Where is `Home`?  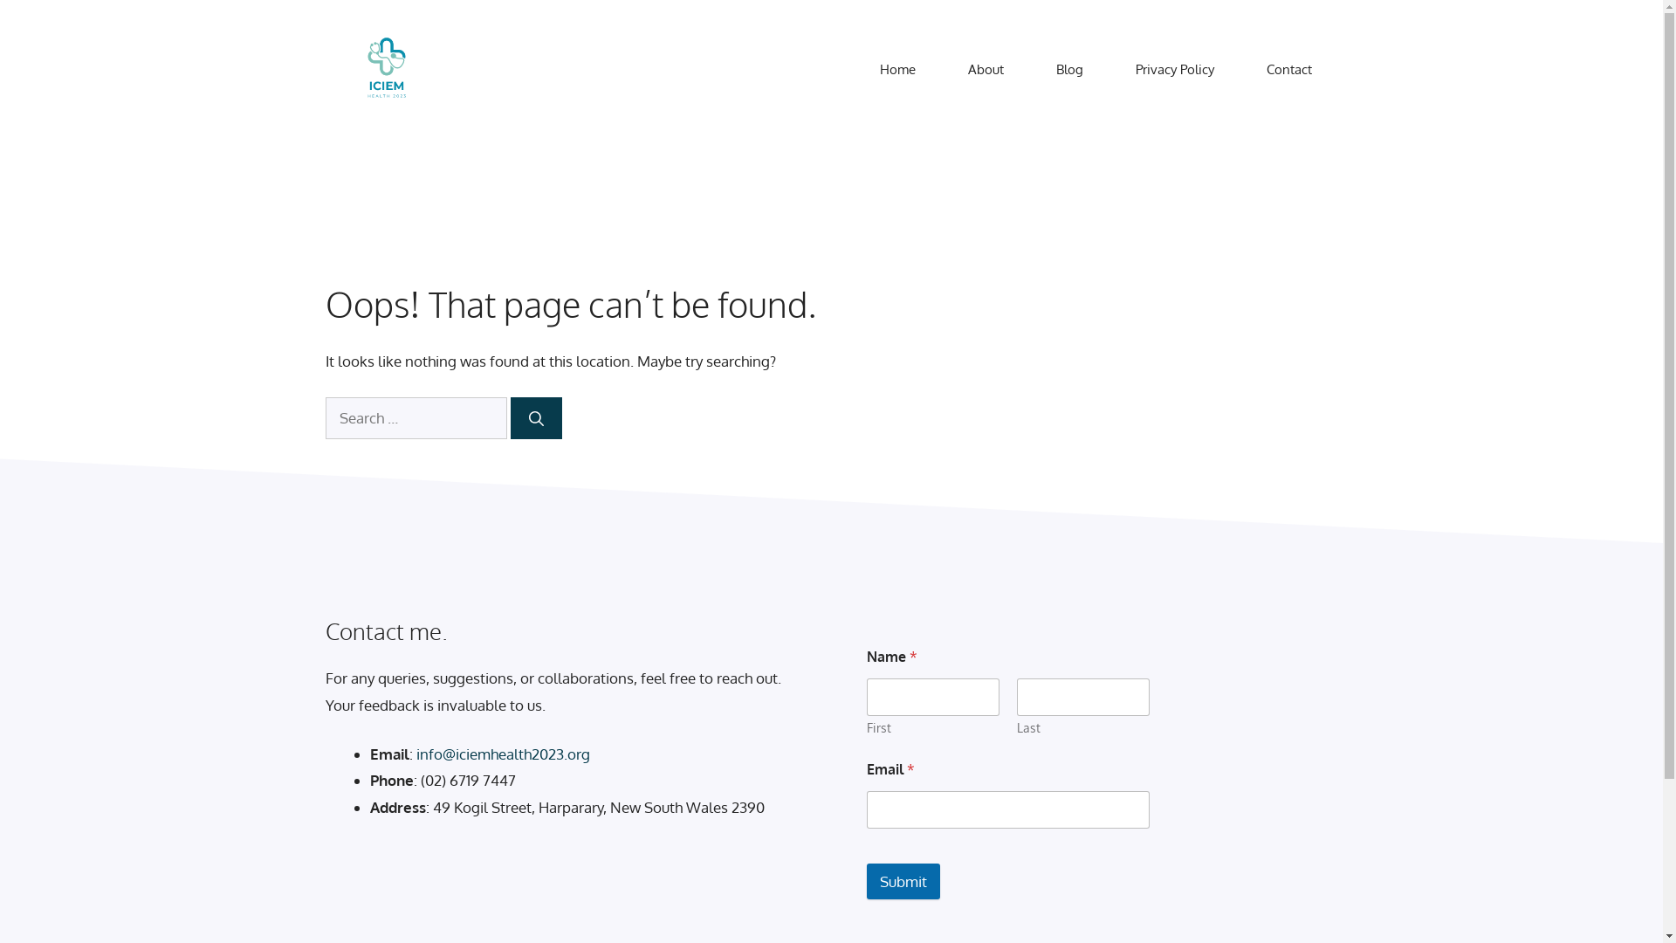 Home is located at coordinates (897, 70).